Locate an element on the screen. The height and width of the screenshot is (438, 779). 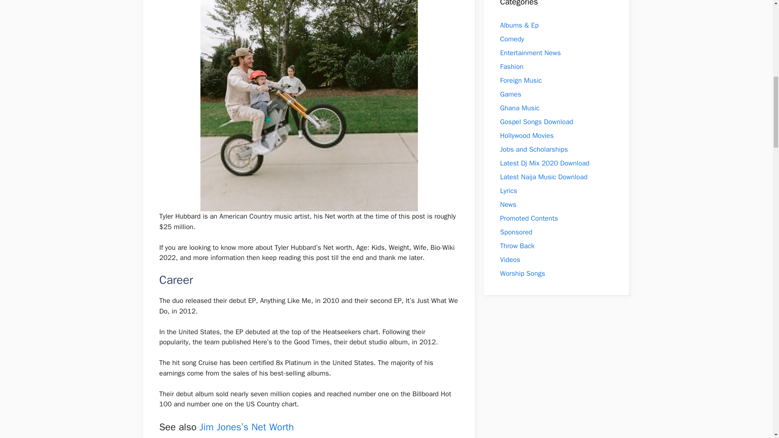
Comedy is located at coordinates (512, 39).